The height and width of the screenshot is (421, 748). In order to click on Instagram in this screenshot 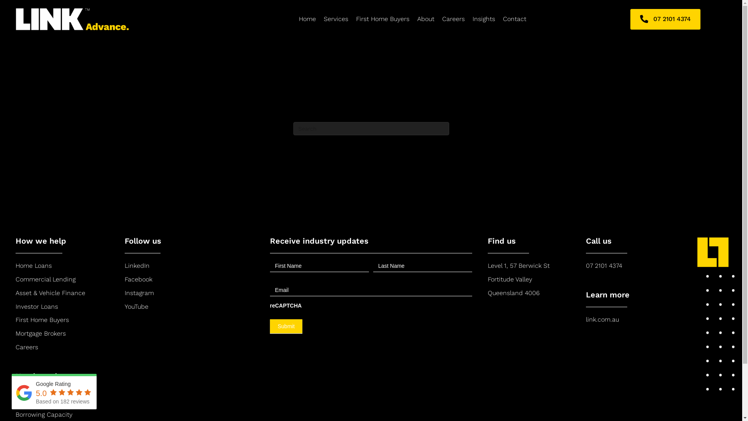, I will do `click(139, 293)`.